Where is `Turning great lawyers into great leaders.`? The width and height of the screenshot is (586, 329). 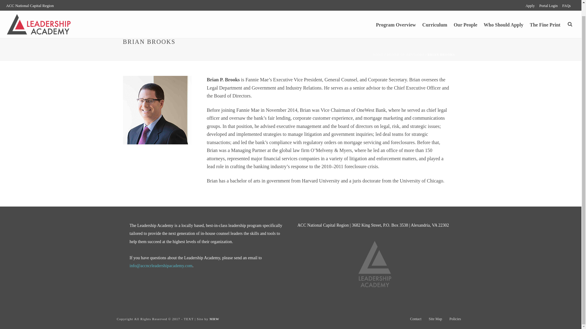 Turning great lawyers into great leaders. is located at coordinates (38, 13).